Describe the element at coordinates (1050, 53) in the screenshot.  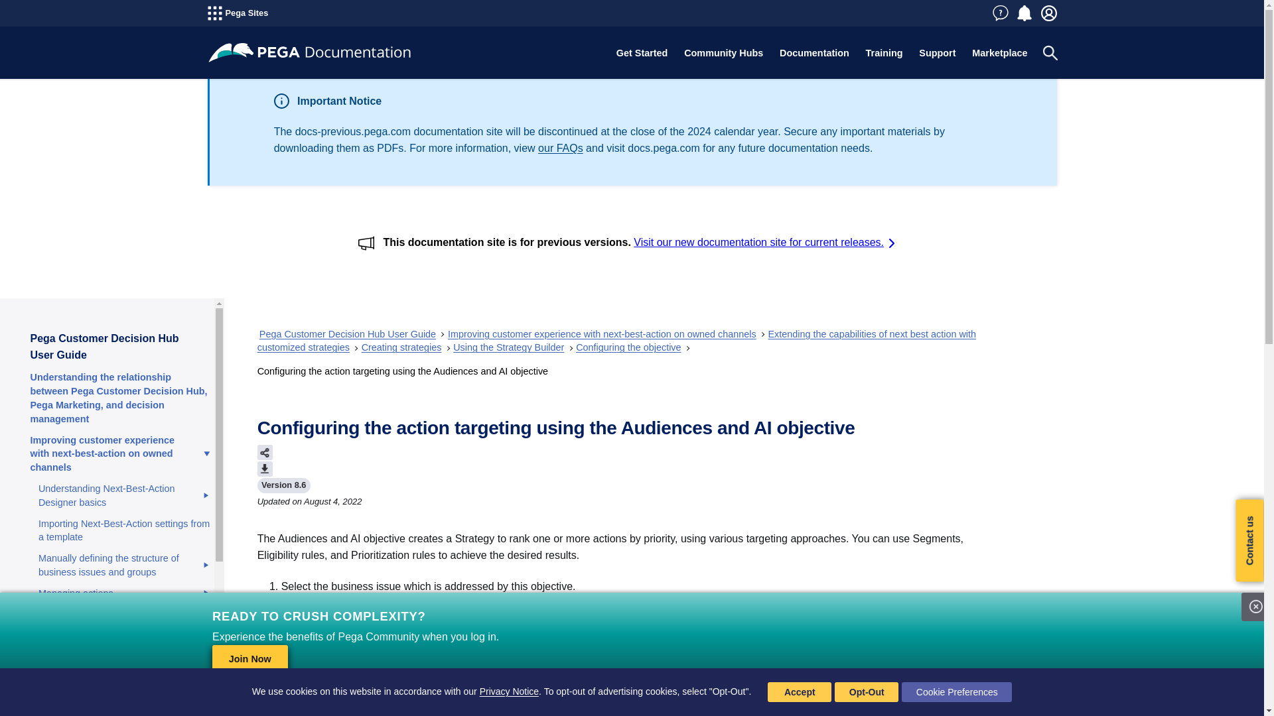
I see `Toggle Search Panel` at that location.